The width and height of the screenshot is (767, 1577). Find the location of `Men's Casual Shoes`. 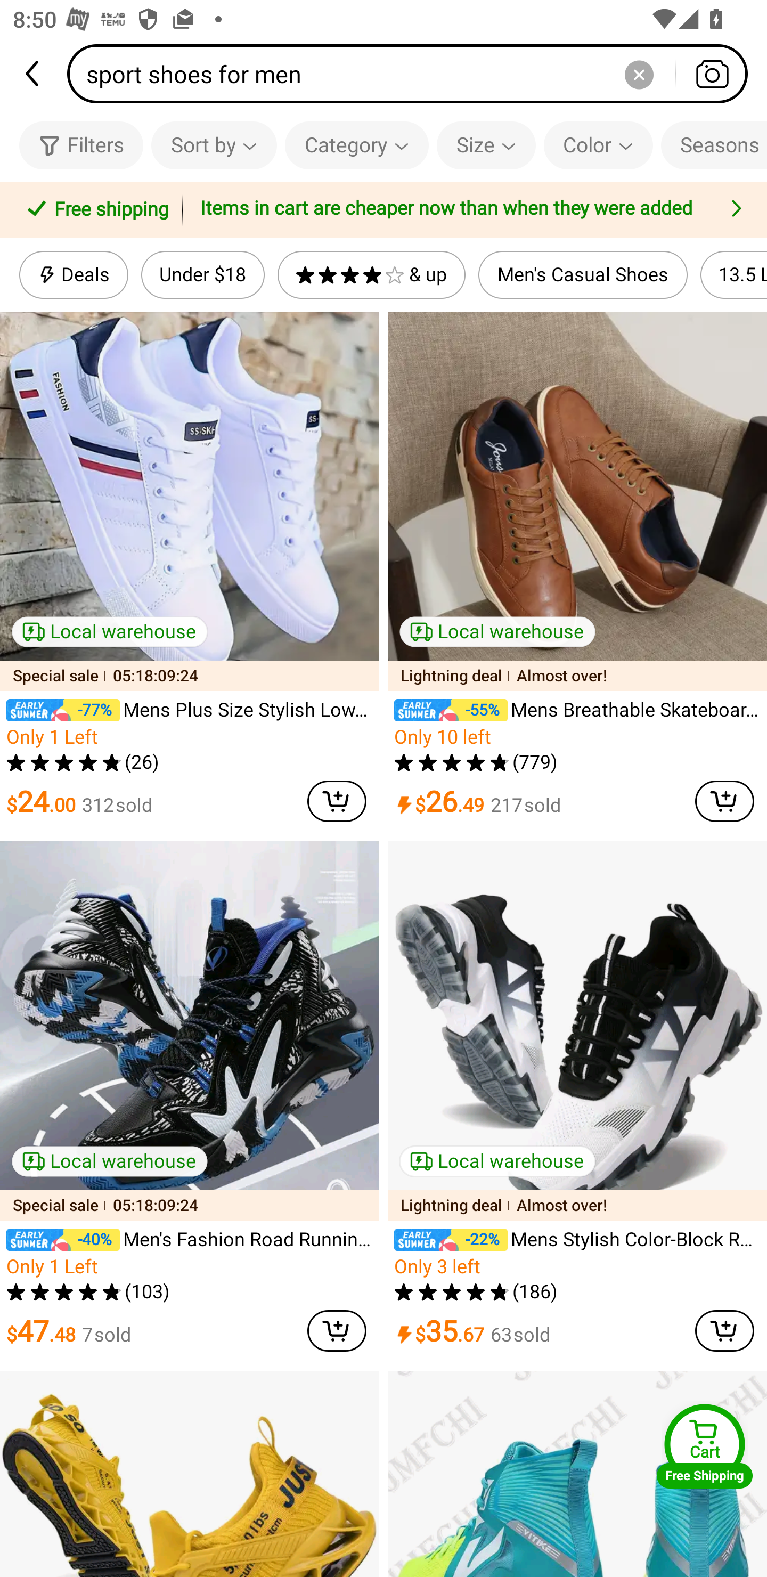

Men's Casual Shoes is located at coordinates (583, 275).